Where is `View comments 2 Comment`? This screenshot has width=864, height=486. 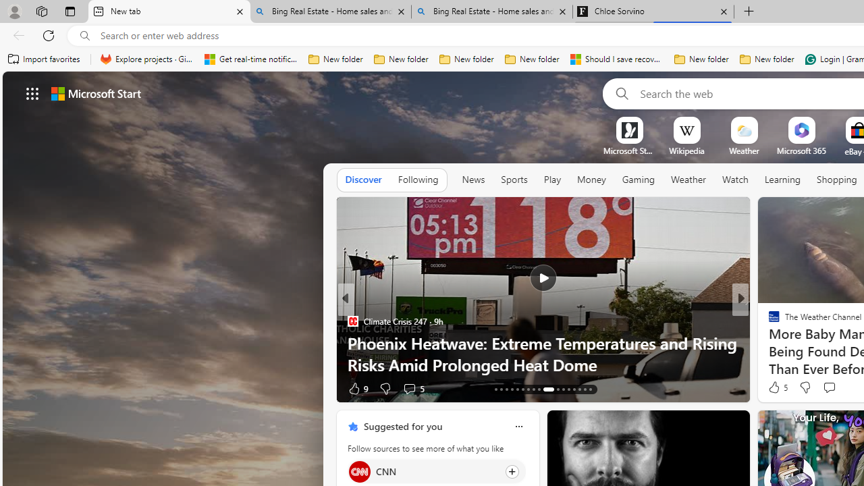
View comments 2 Comment is located at coordinates (833, 387).